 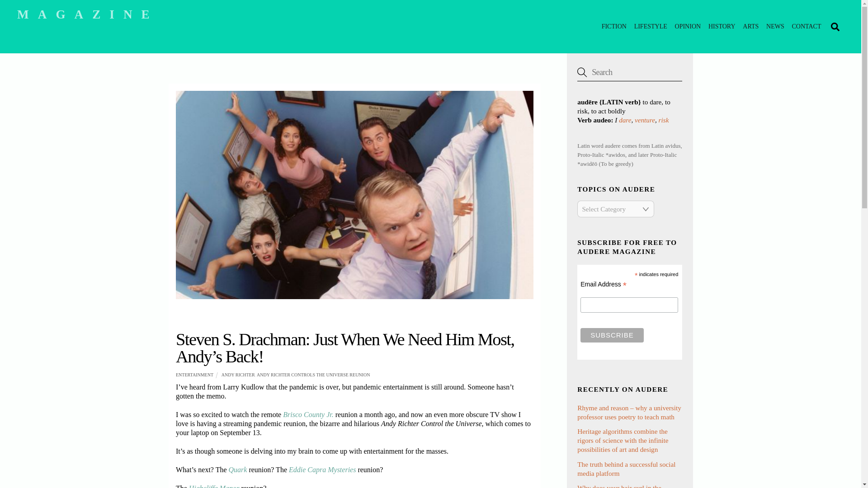 What do you see at coordinates (214, 486) in the screenshot?
I see `Highcliffe Manor` at bounding box center [214, 486].